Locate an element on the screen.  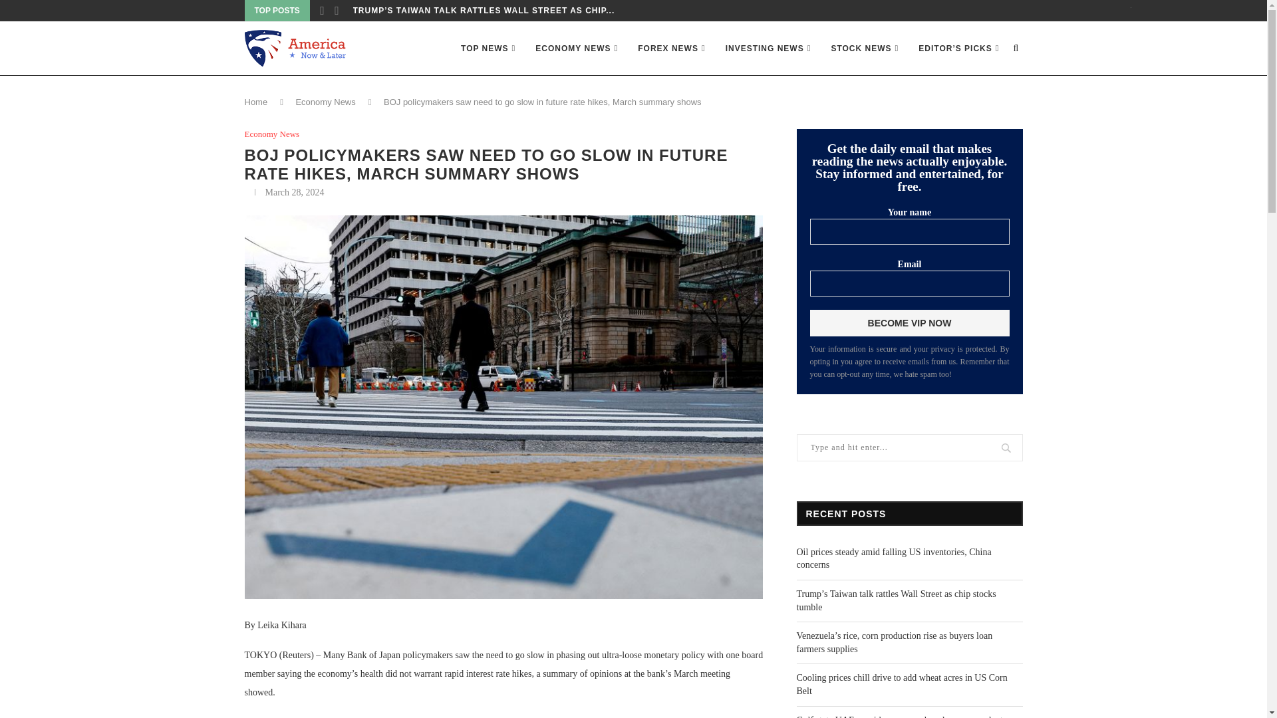
Become VIP Now is located at coordinates (910, 323).